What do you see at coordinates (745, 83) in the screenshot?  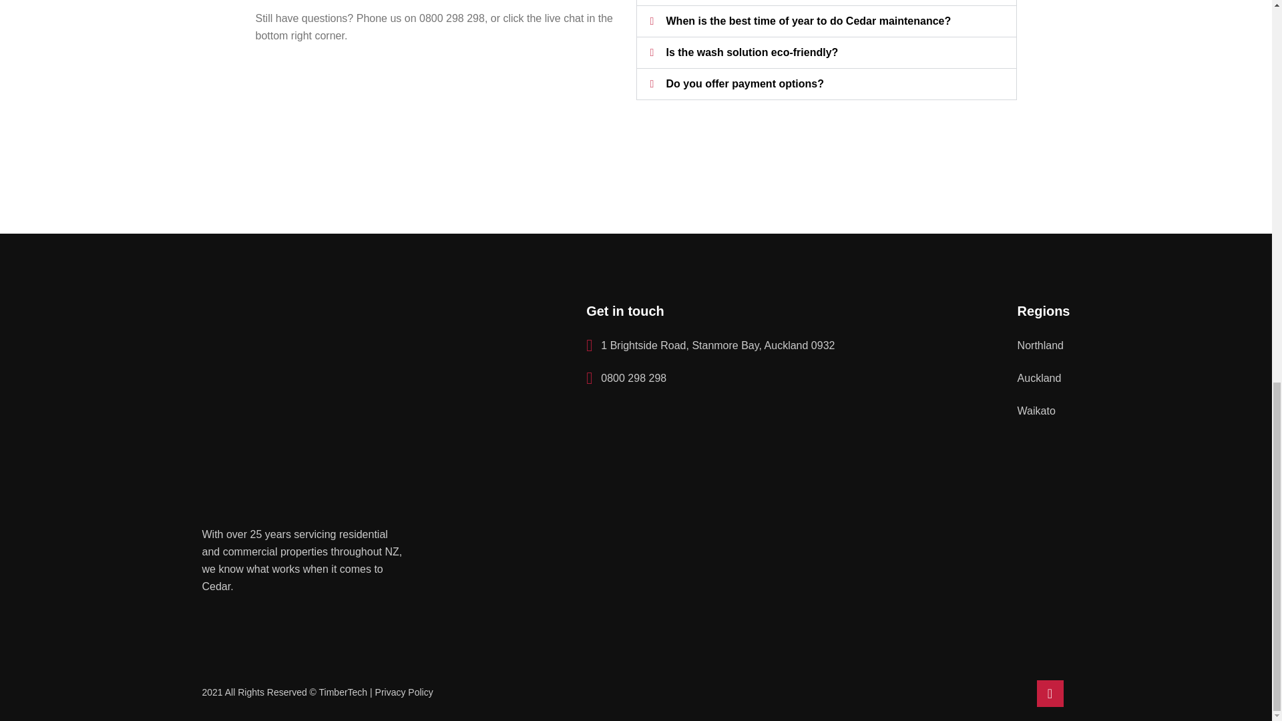 I see `Do you offer payment options?` at bounding box center [745, 83].